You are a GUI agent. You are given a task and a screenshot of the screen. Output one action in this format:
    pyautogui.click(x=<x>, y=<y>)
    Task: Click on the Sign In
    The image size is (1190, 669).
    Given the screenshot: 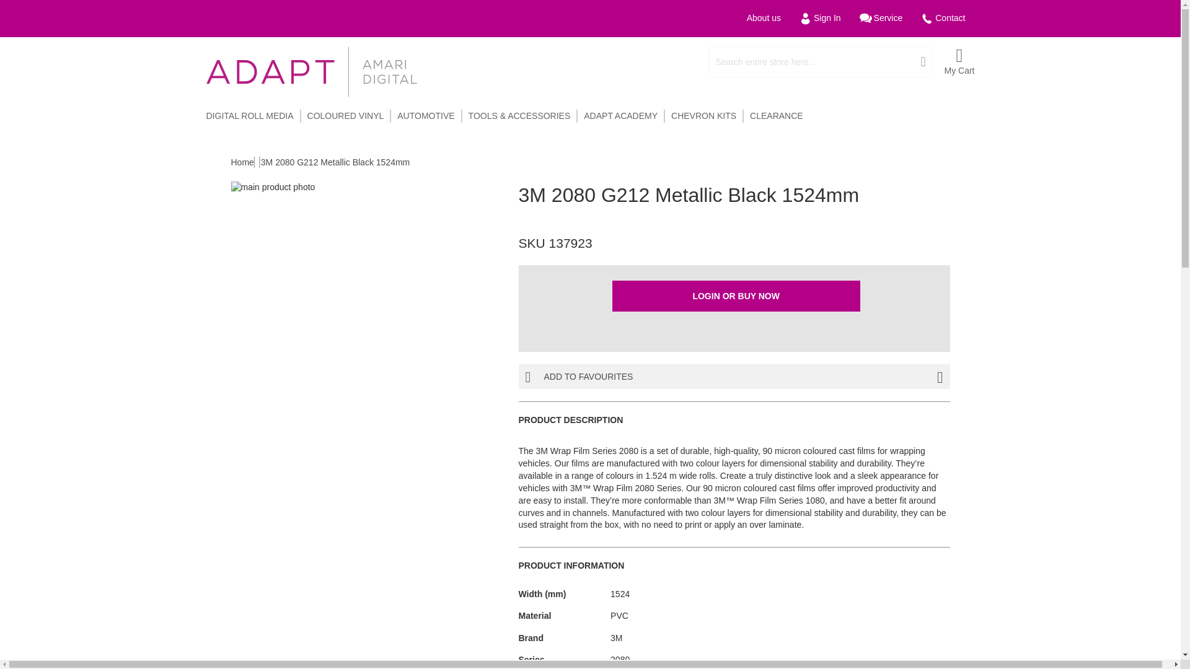 What is the action you would take?
    pyautogui.click(x=820, y=19)
    